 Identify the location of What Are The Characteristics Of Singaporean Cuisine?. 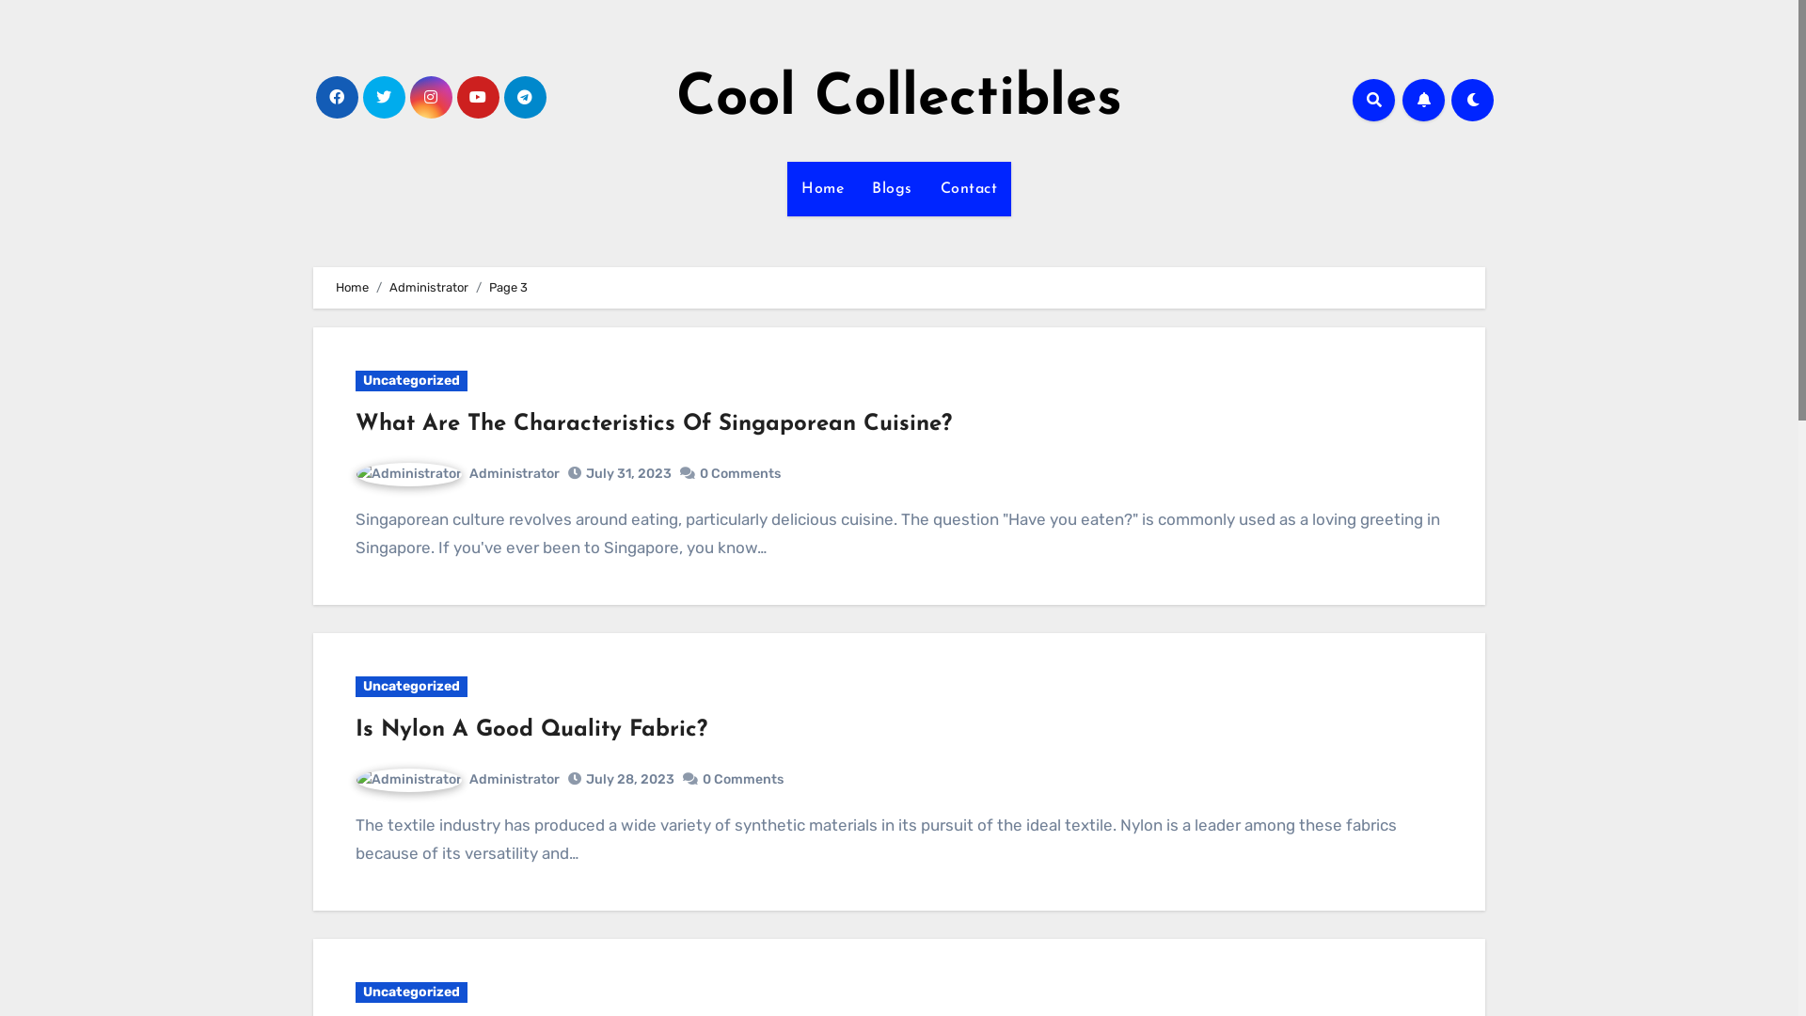
(654, 424).